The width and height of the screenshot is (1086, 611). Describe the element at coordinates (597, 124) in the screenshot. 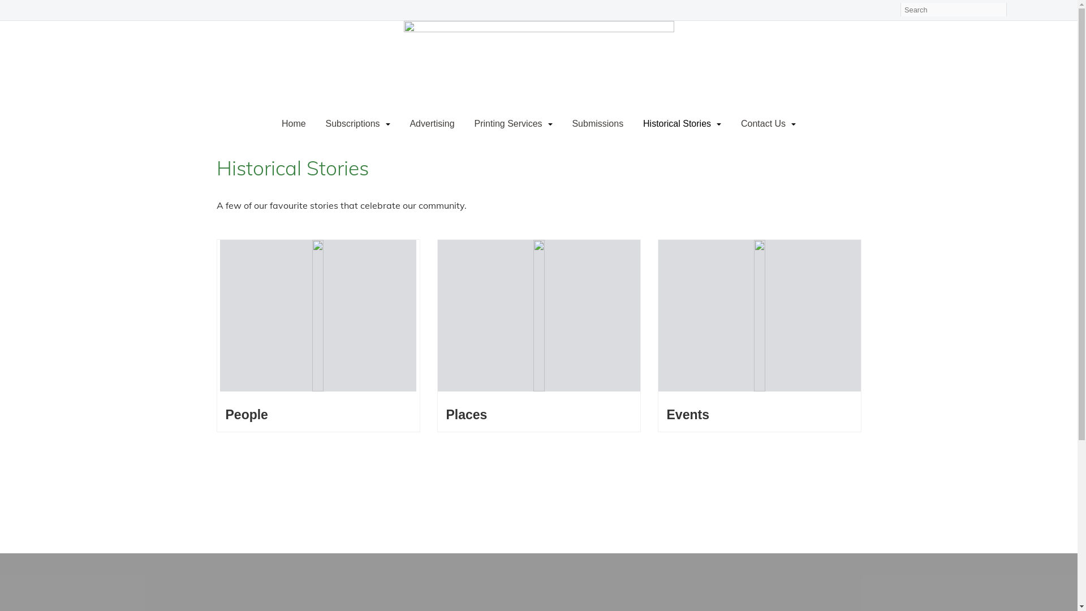

I see `Submissions` at that location.